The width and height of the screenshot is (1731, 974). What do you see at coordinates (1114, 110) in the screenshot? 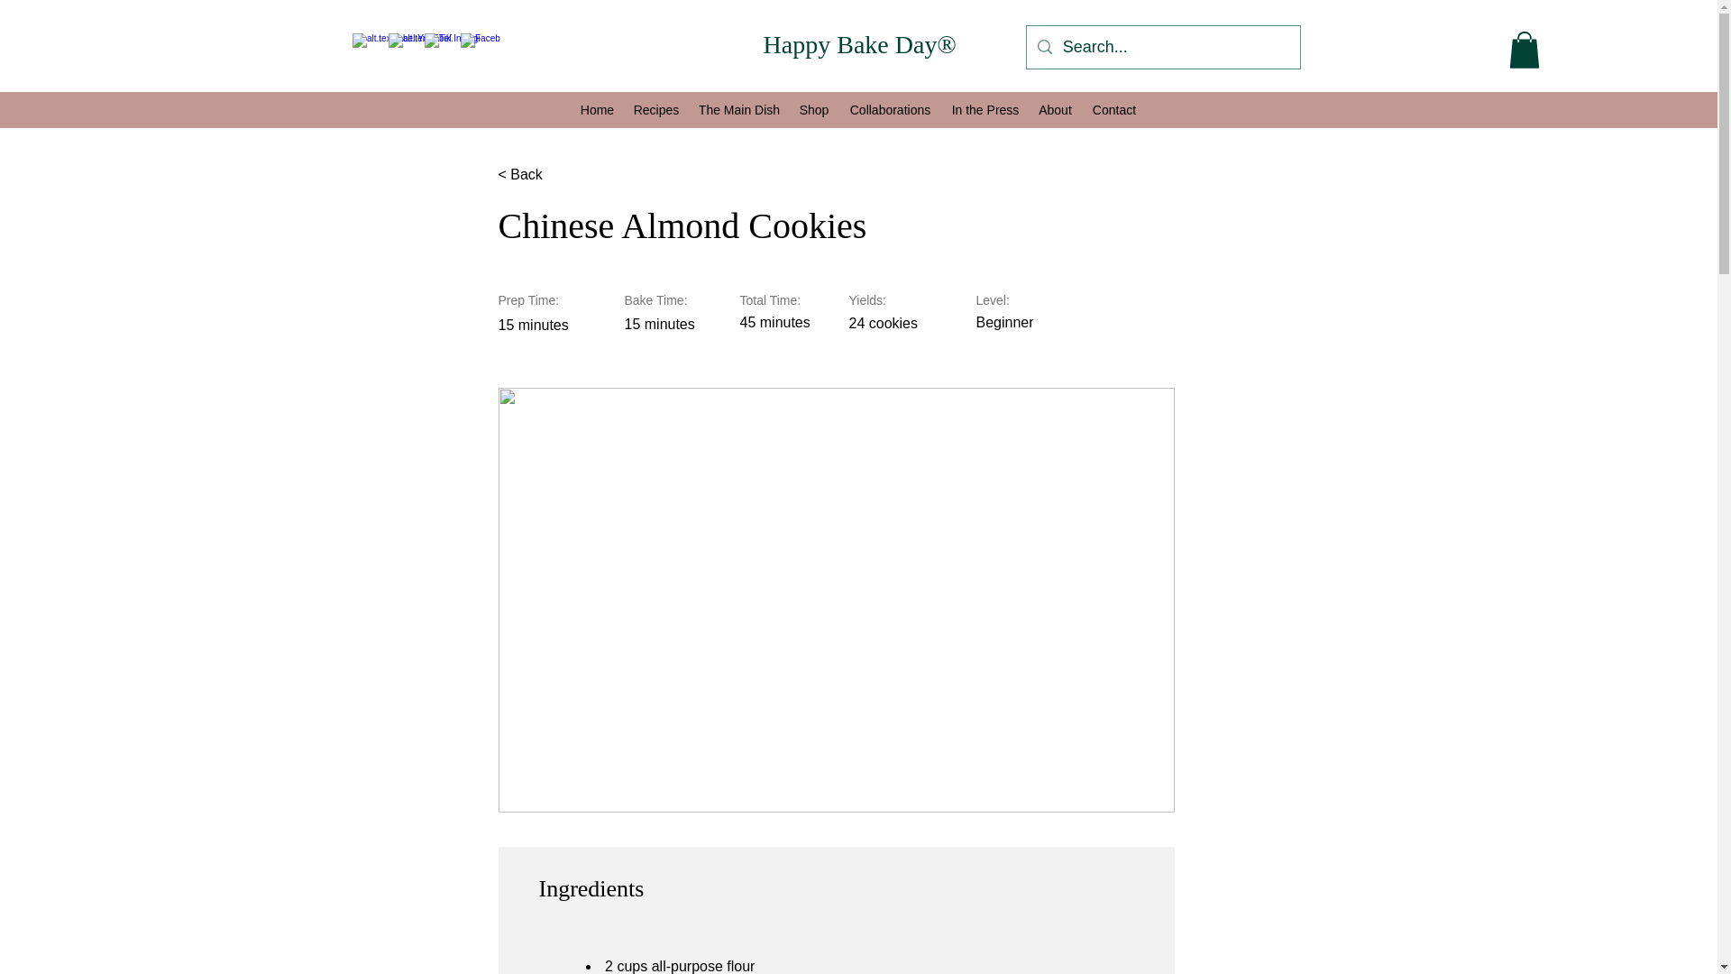
I see `Contact` at bounding box center [1114, 110].